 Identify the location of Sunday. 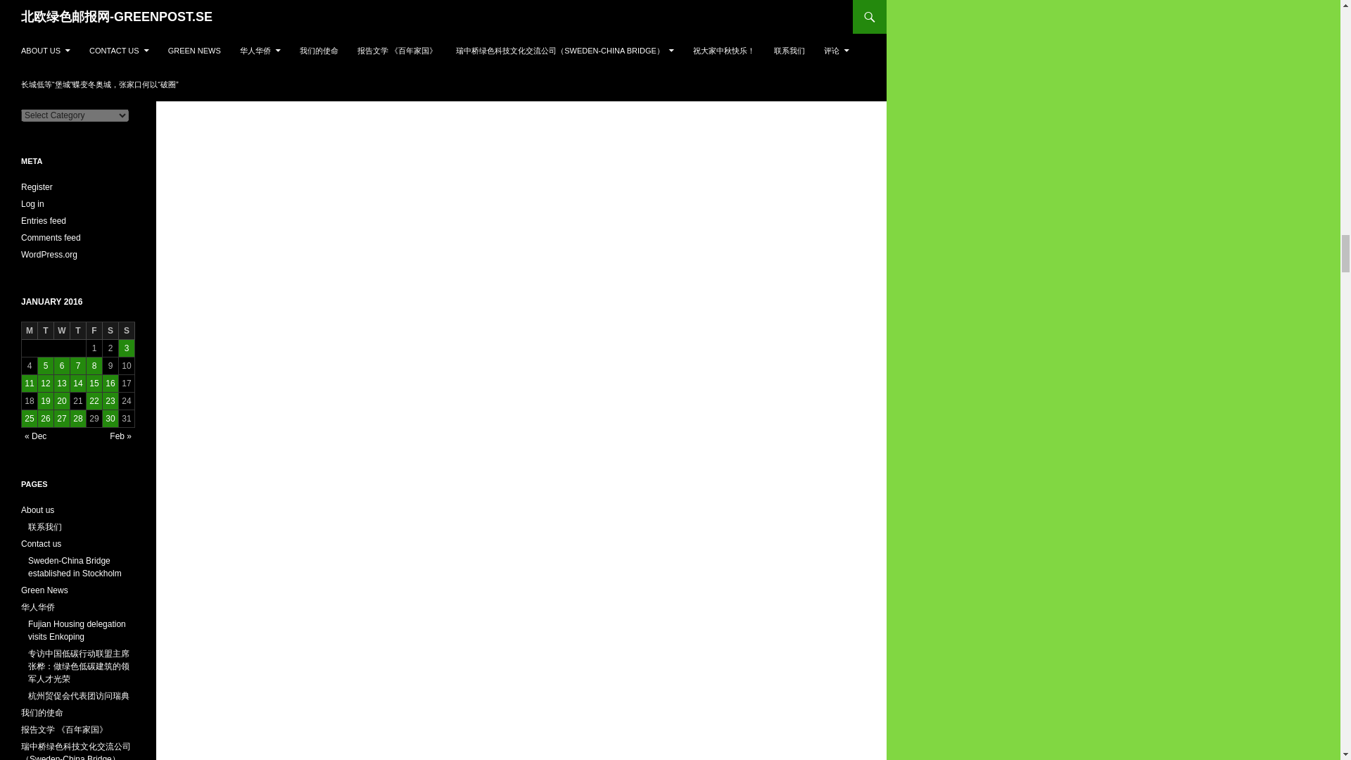
(127, 331).